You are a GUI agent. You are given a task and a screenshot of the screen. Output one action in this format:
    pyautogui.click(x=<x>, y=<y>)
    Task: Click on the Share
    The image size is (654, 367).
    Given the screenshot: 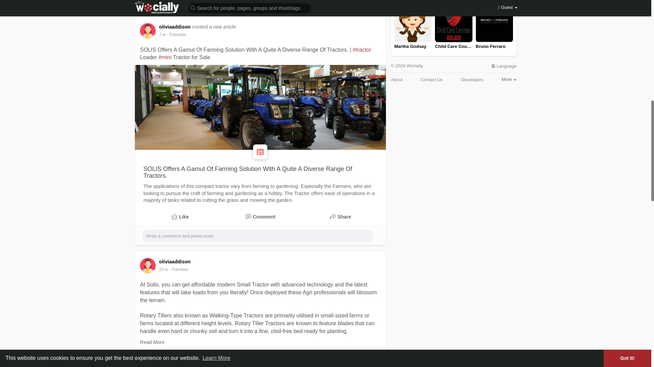 What is the action you would take?
    pyautogui.click(x=340, y=354)
    